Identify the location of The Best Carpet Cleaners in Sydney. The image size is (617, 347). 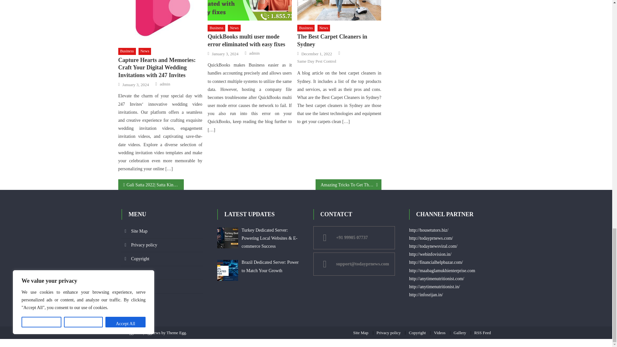
(339, 10).